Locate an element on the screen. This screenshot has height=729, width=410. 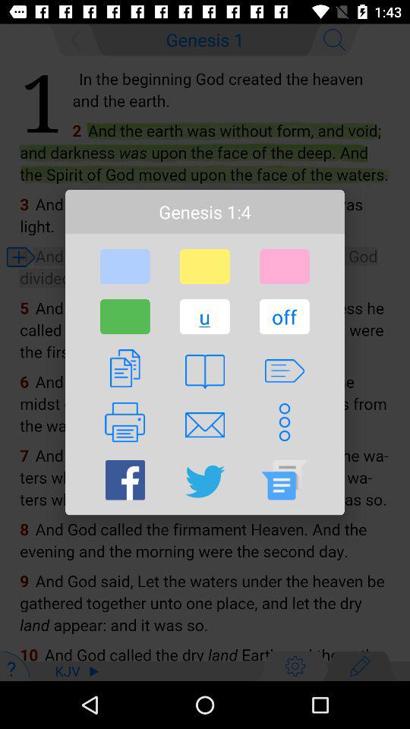
select item below the genesis 1:4 icon is located at coordinates (284, 267).